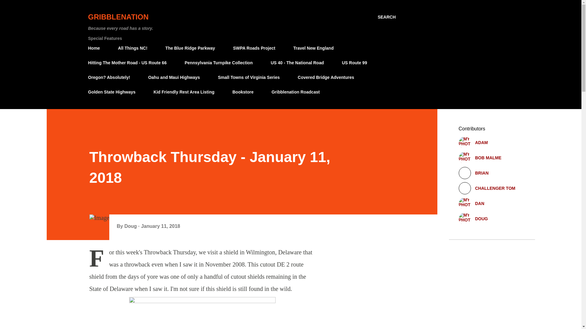  Describe the element at coordinates (354, 62) in the screenshot. I see `US Route 99` at that location.